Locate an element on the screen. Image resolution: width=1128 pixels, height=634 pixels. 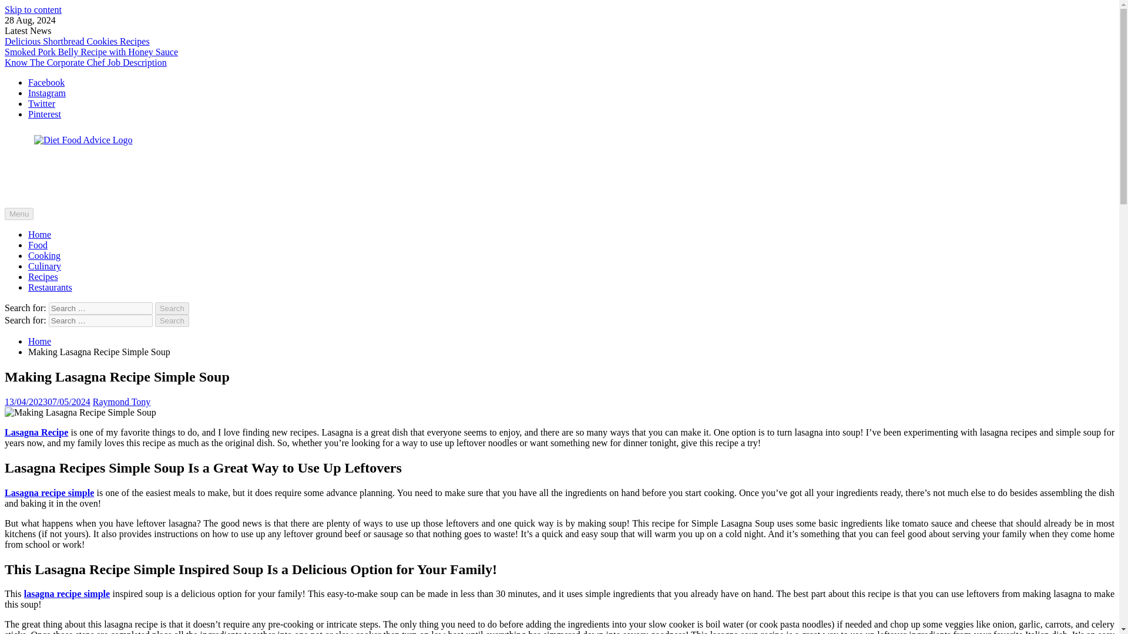
Search is located at coordinates (172, 321).